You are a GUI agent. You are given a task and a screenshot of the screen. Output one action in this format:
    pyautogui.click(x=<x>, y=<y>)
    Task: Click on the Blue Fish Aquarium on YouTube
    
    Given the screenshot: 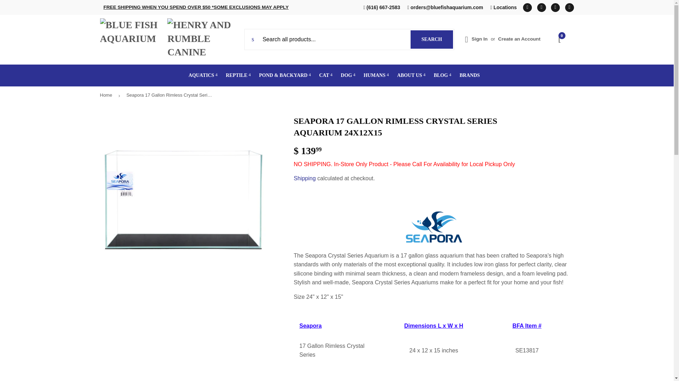 What is the action you would take?
    pyautogui.click(x=569, y=7)
    